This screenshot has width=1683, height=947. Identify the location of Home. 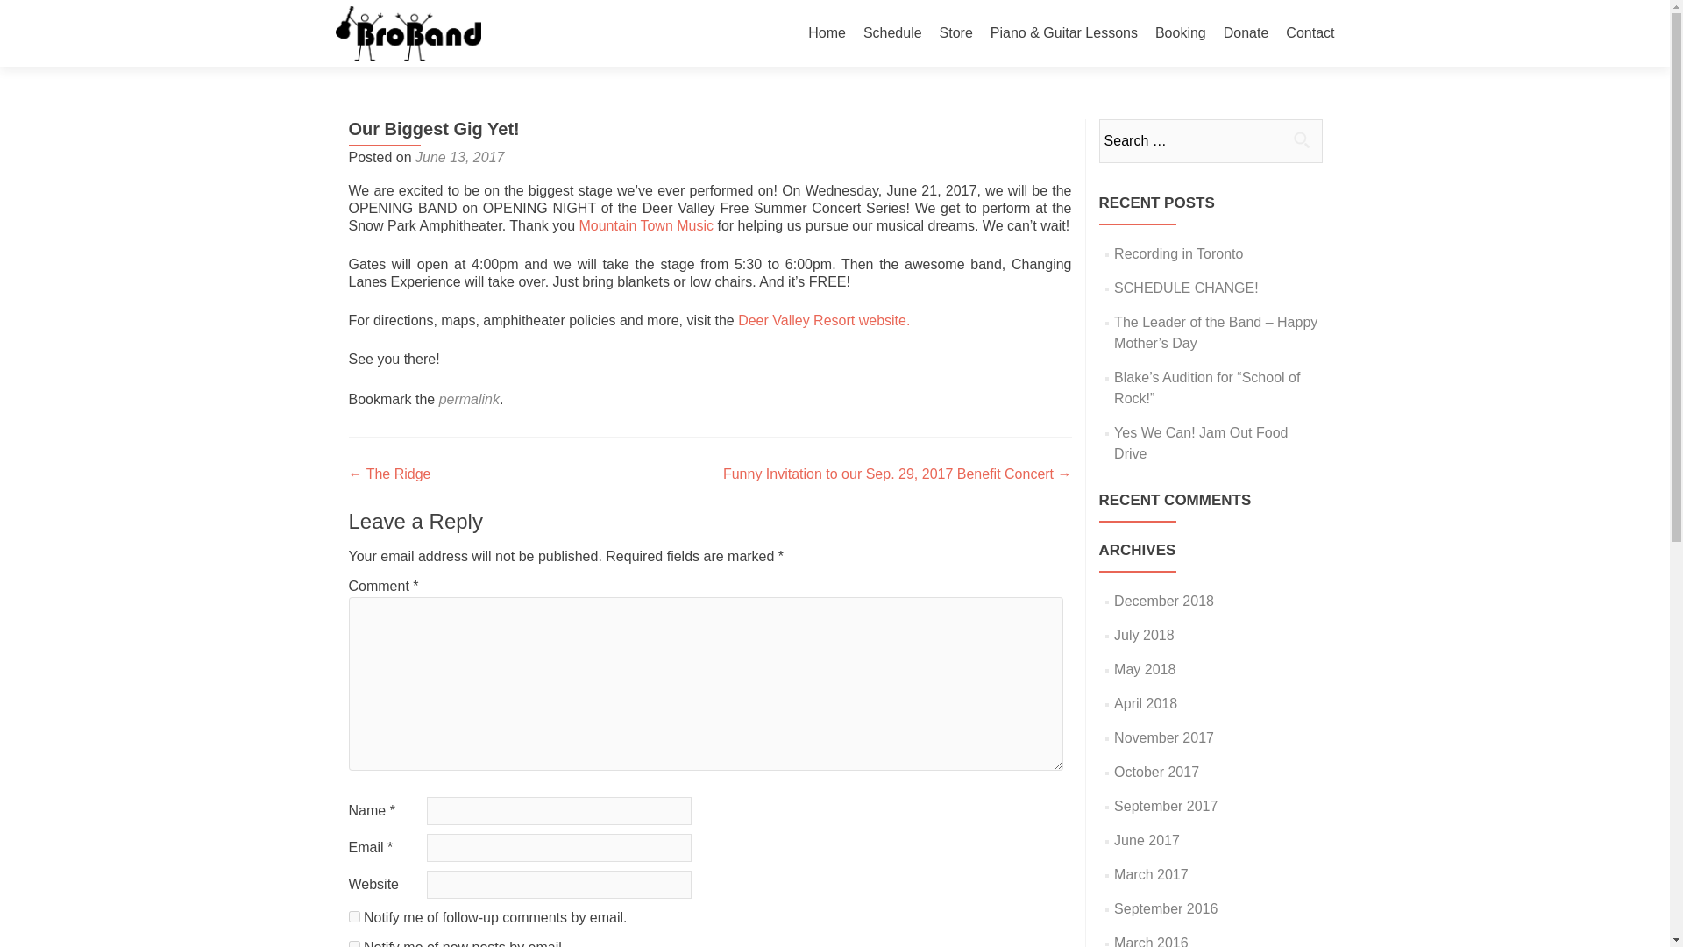
(827, 33).